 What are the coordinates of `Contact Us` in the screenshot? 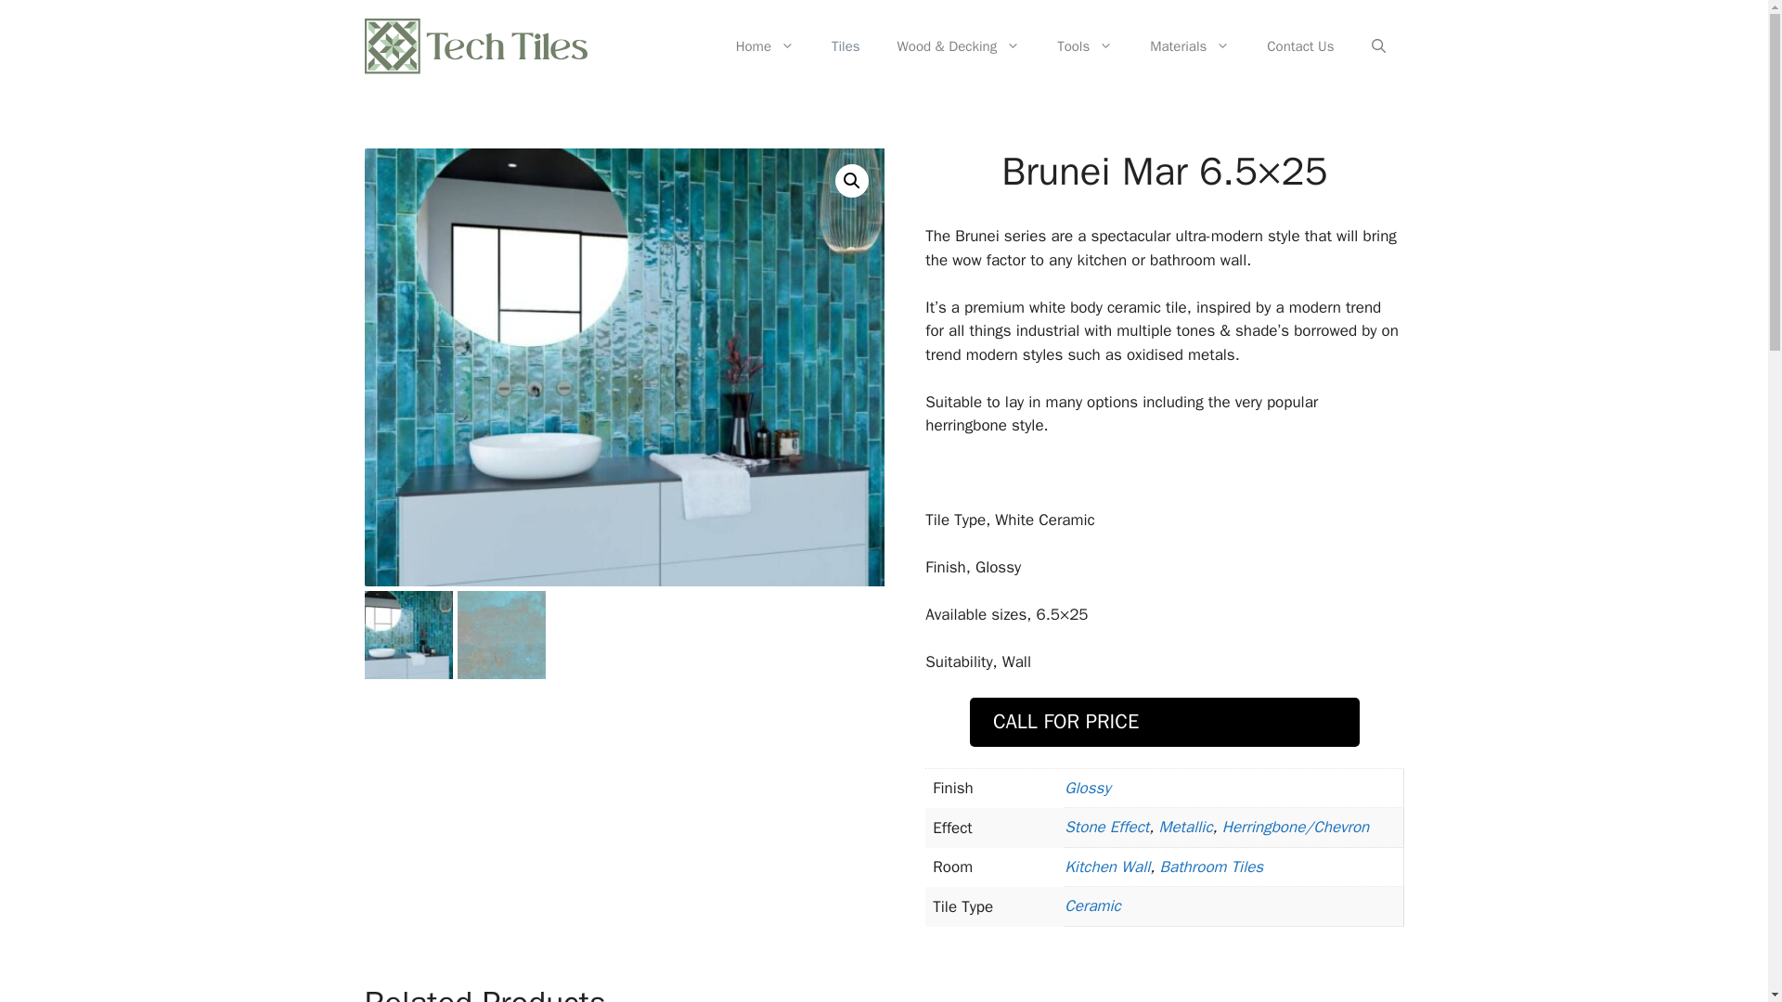 It's located at (1300, 46).